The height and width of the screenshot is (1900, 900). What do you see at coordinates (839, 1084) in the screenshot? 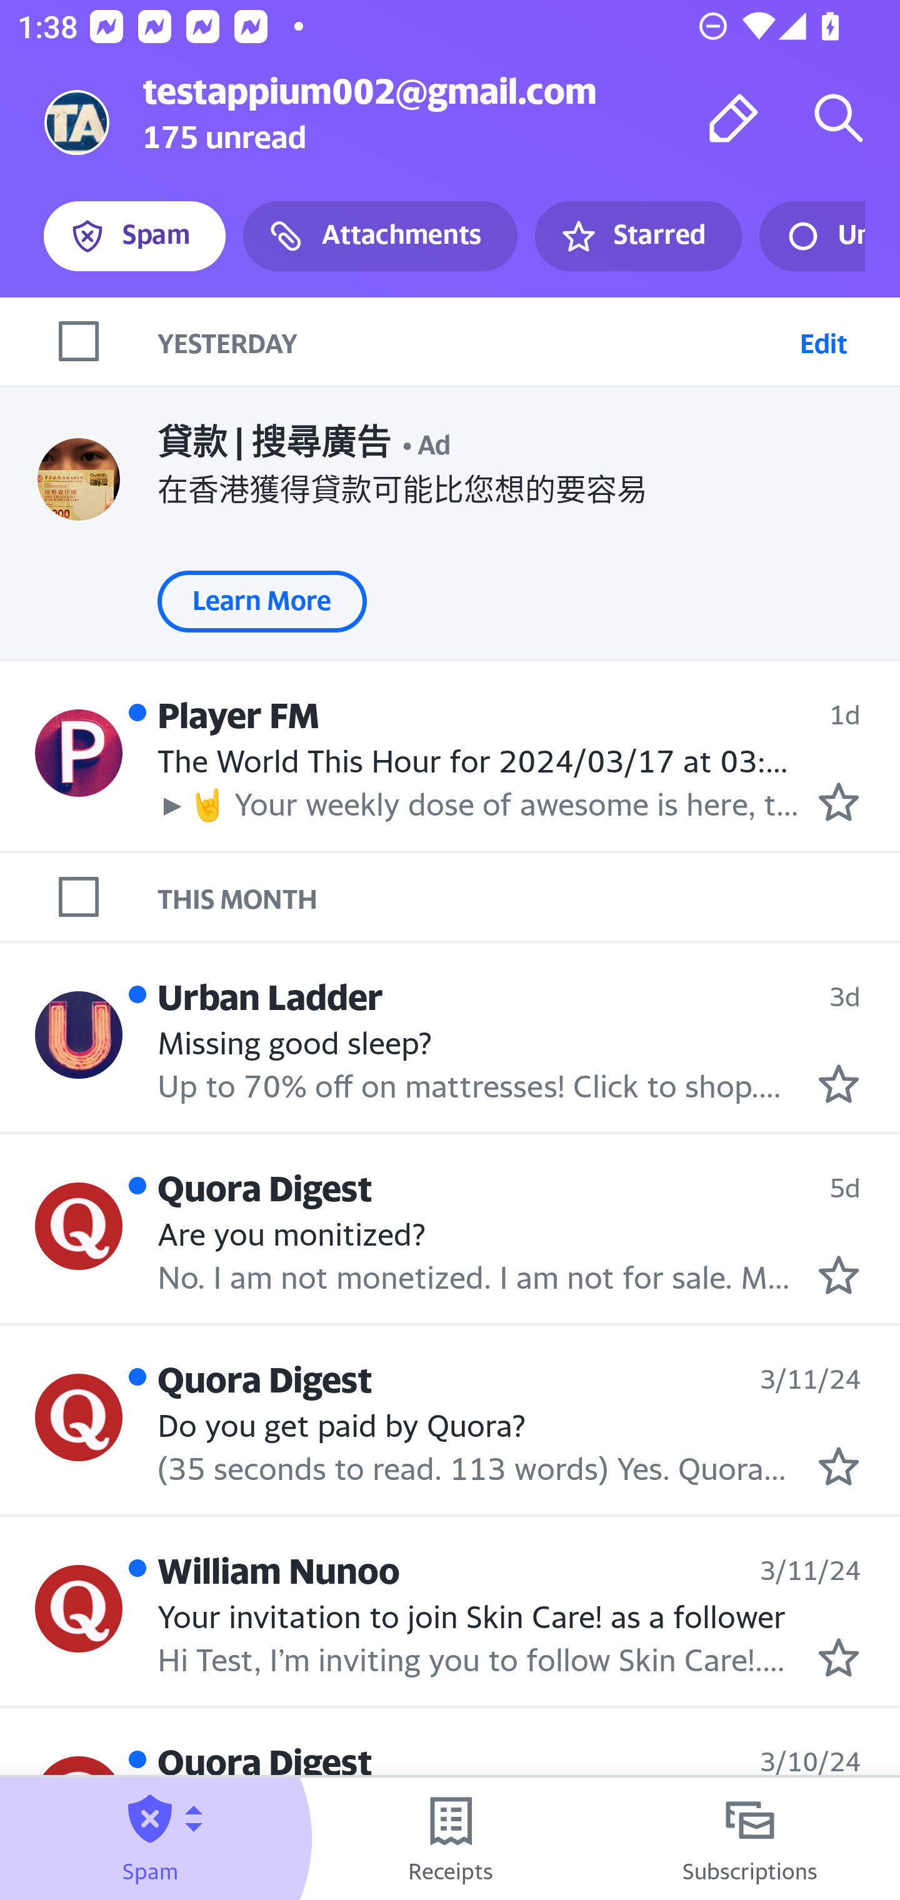
I see `Mark as starred.` at bounding box center [839, 1084].